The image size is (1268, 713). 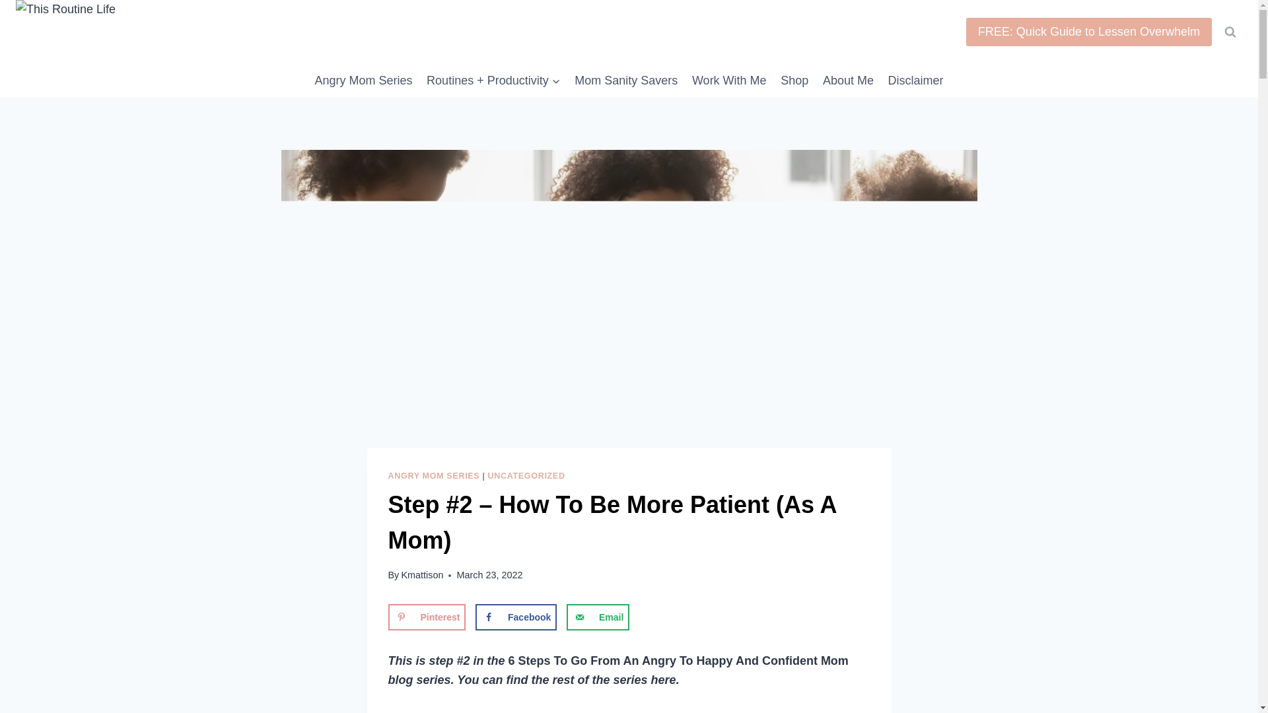 What do you see at coordinates (434, 475) in the screenshot?
I see `ANGRY MOM SERIES` at bounding box center [434, 475].